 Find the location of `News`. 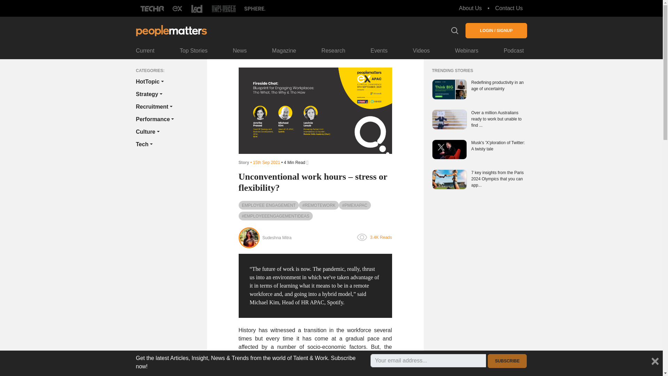

News is located at coordinates (239, 51).